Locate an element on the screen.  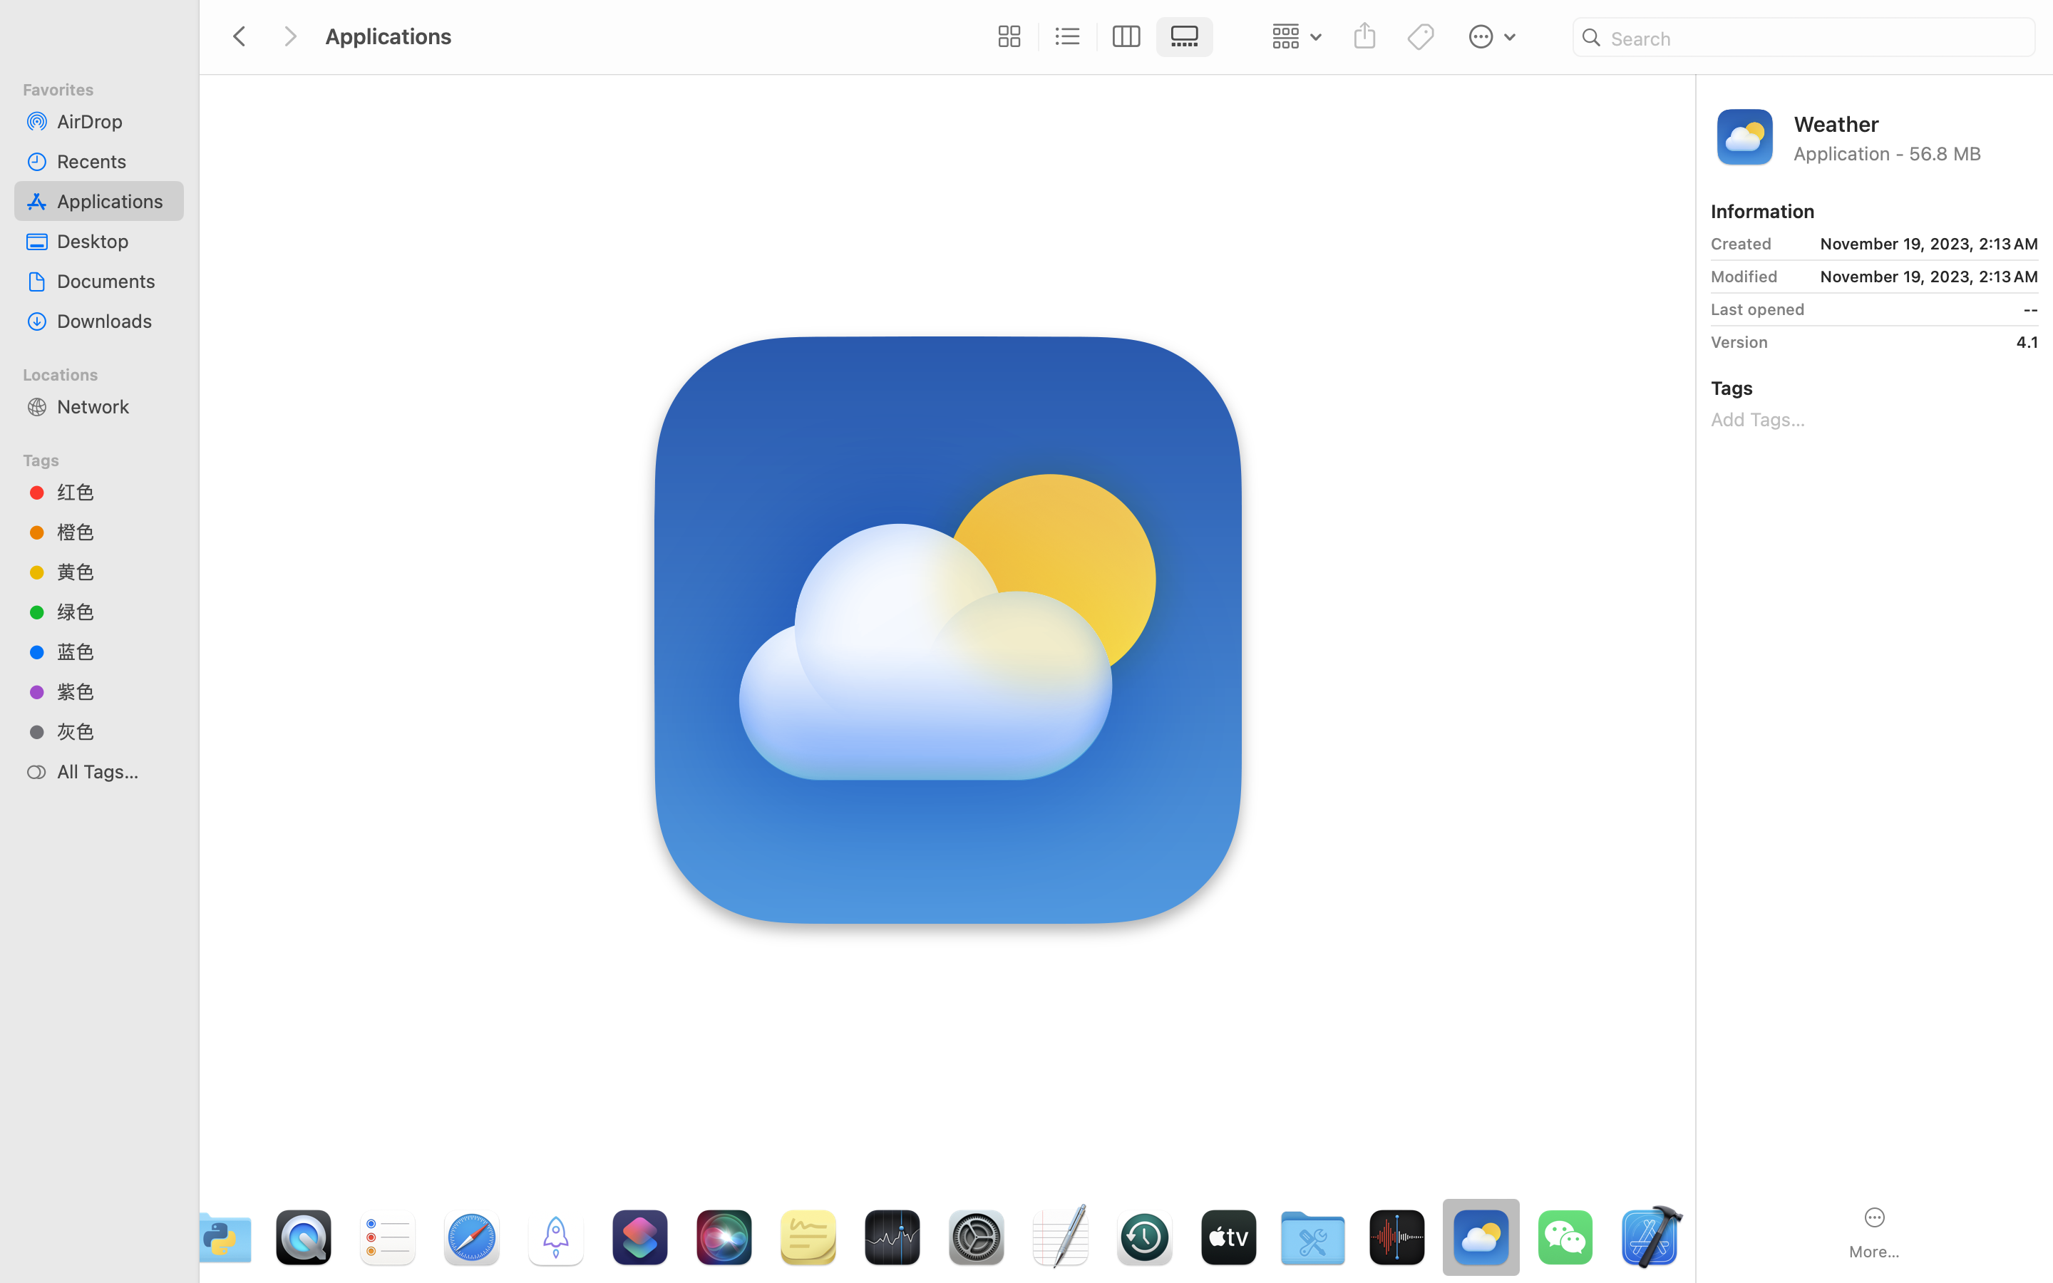
Version is located at coordinates (1739, 342).